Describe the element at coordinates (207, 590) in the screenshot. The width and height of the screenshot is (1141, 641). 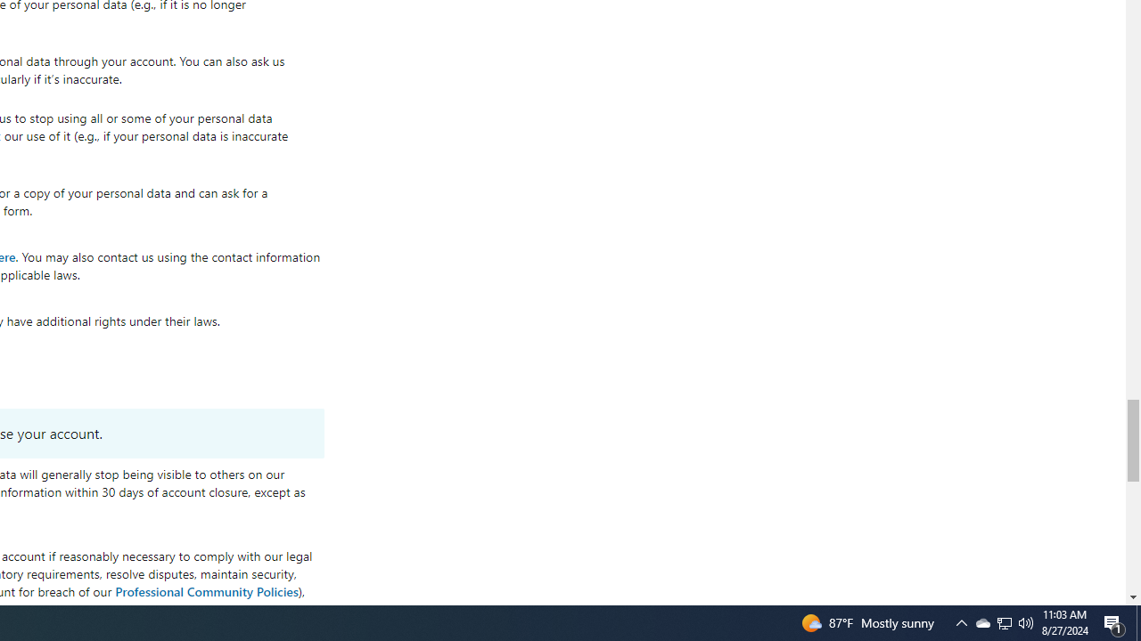
I see `Professional Community Policies` at that location.